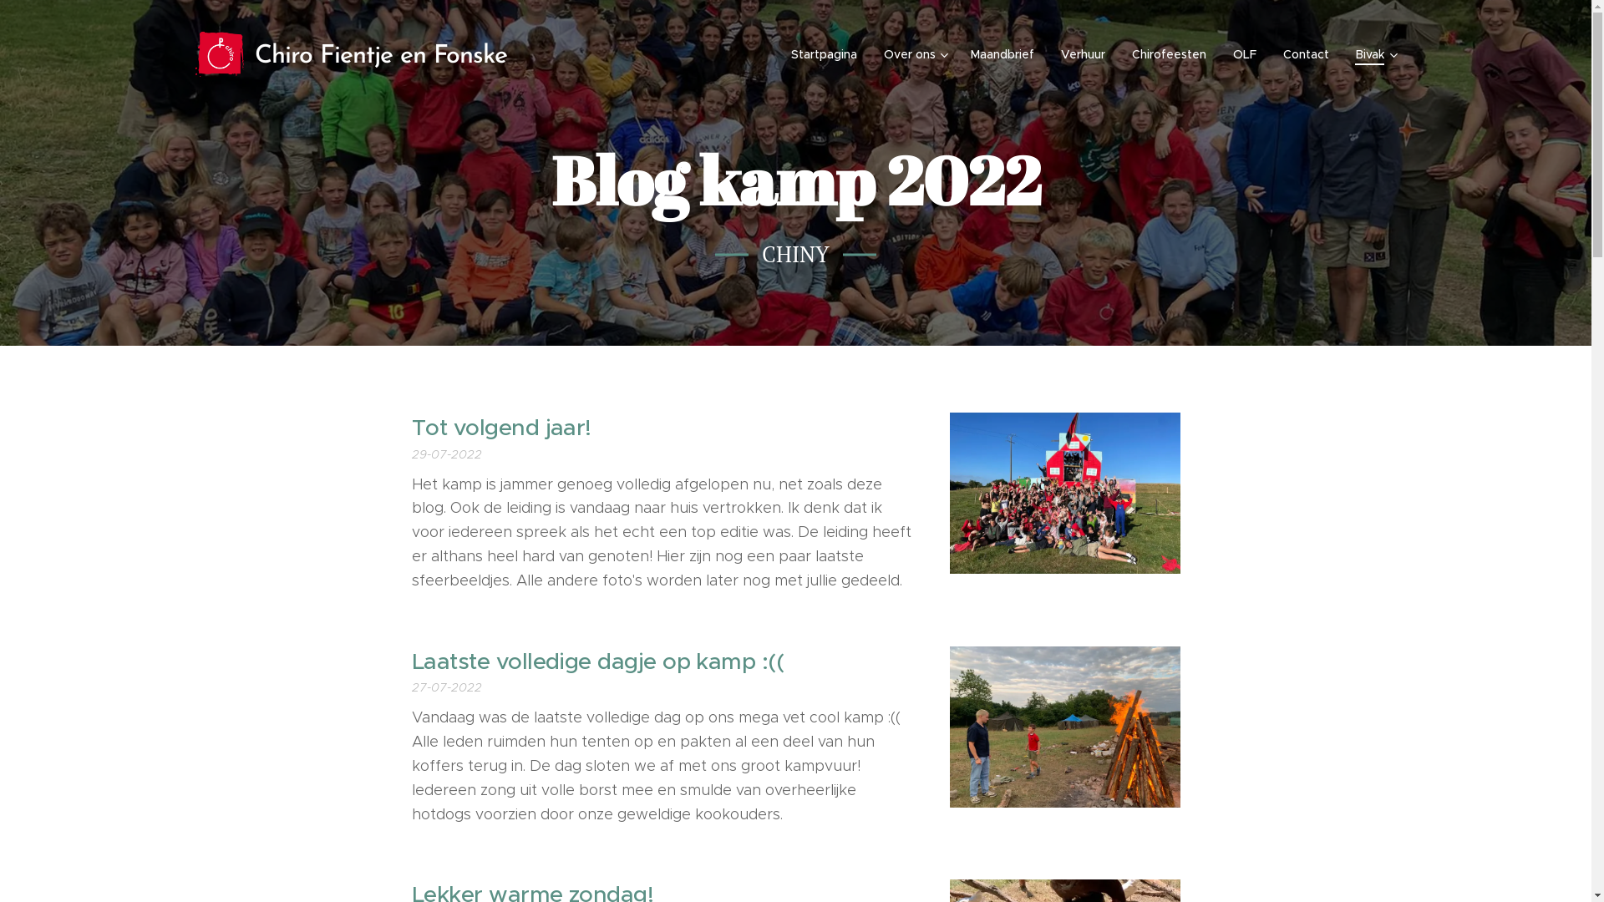 This screenshot has height=902, width=1604. I want to click on Startpagina, so click(829, 54).